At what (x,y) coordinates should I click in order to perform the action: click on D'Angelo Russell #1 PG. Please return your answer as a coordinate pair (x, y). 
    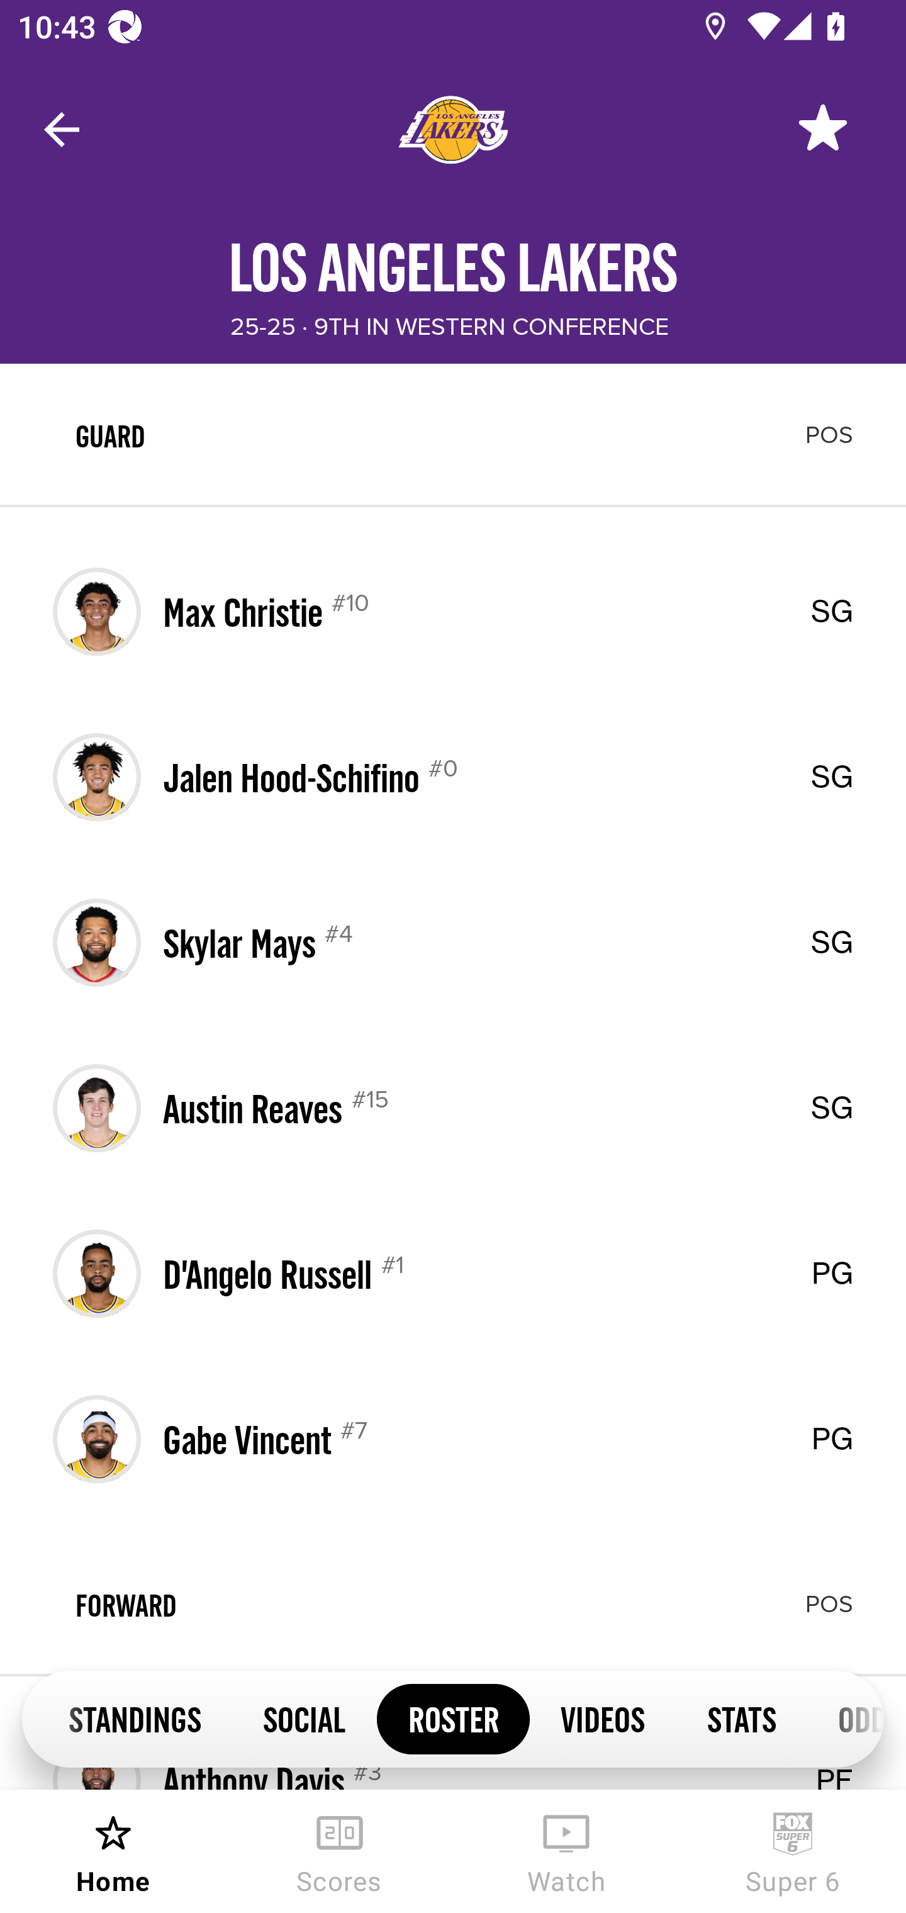
    Looking at the image, I should click on (453, 1274).